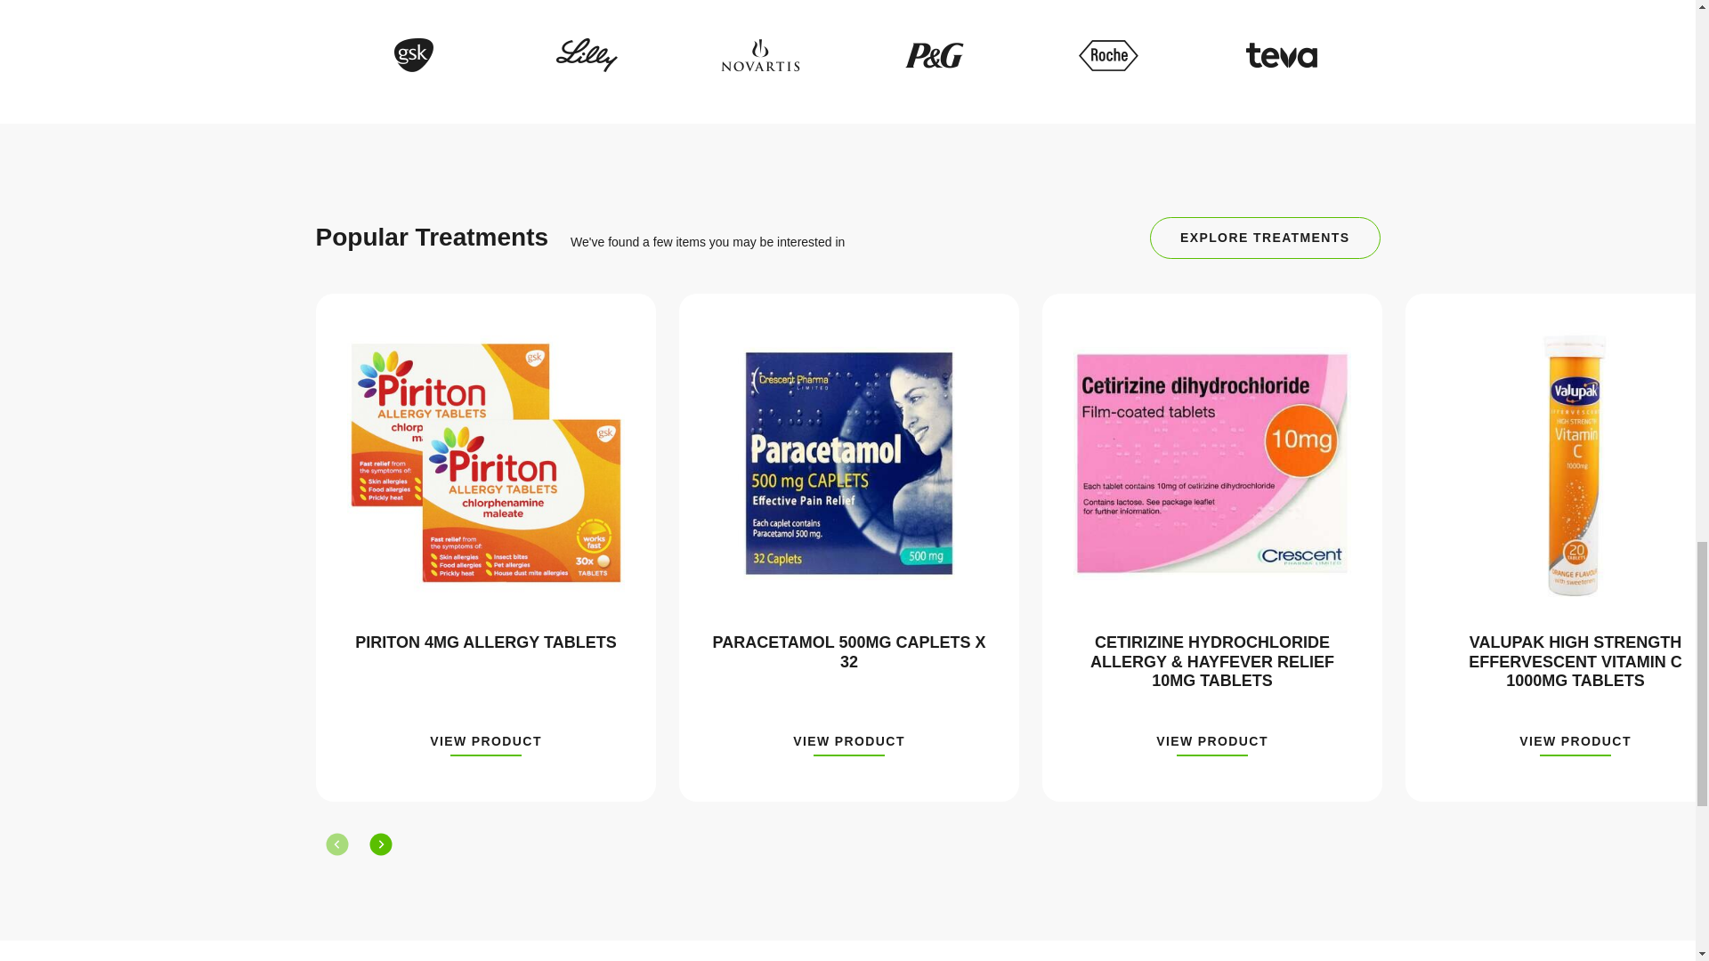 The height and width of the screenshot is (961, 1709). Describe the element at coordinates (1575, 746) in the screenshot. I see `View product` at that location.